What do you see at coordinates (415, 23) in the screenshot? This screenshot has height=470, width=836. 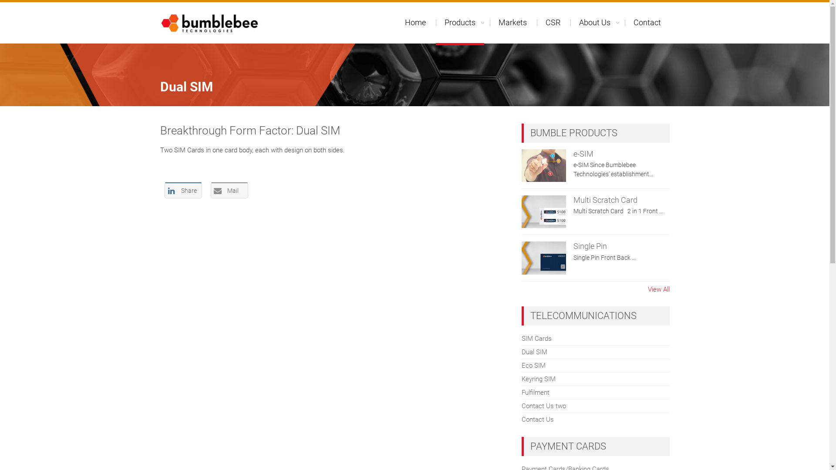 I see `Home` at bounding box center [415, 23].